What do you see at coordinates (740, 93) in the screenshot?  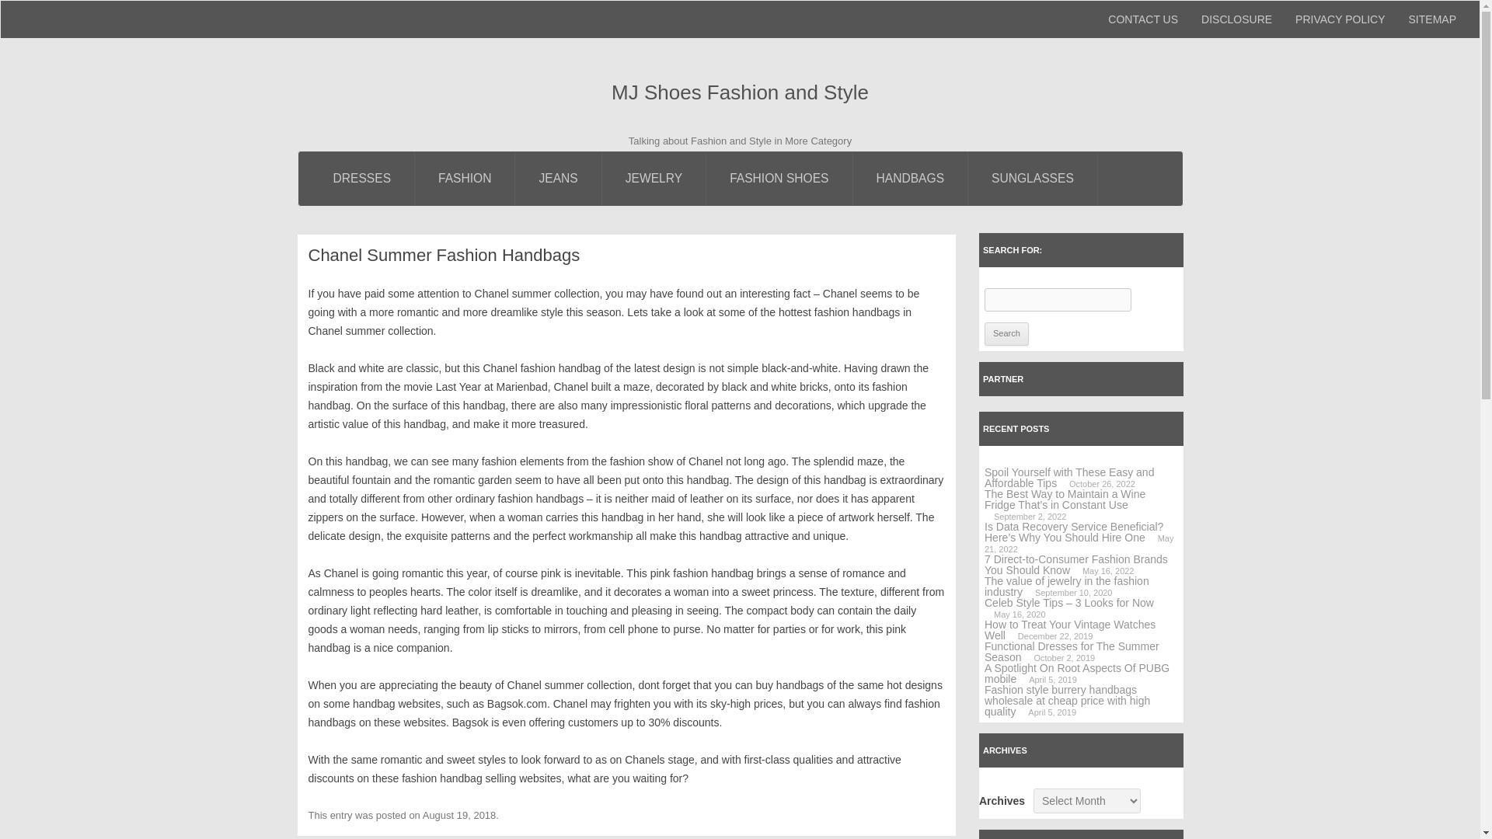 I see `MJ Shoes Fashion and Style` at bounding box center [740, 93].